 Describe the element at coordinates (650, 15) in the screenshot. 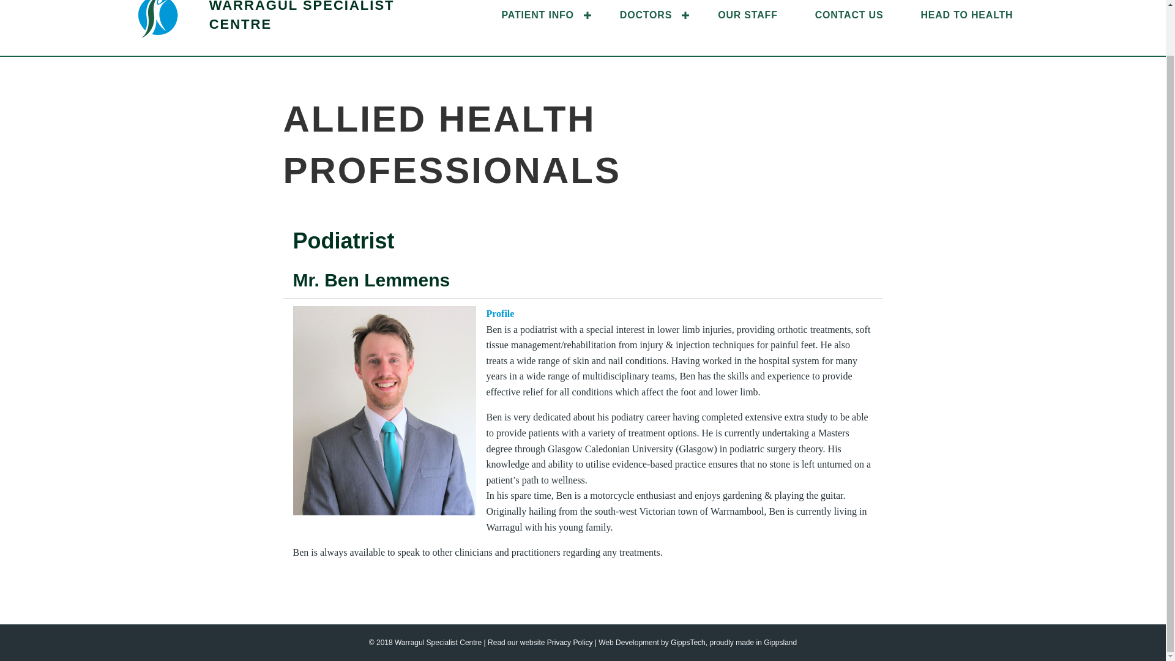

I see `DOCTORS` at that location.